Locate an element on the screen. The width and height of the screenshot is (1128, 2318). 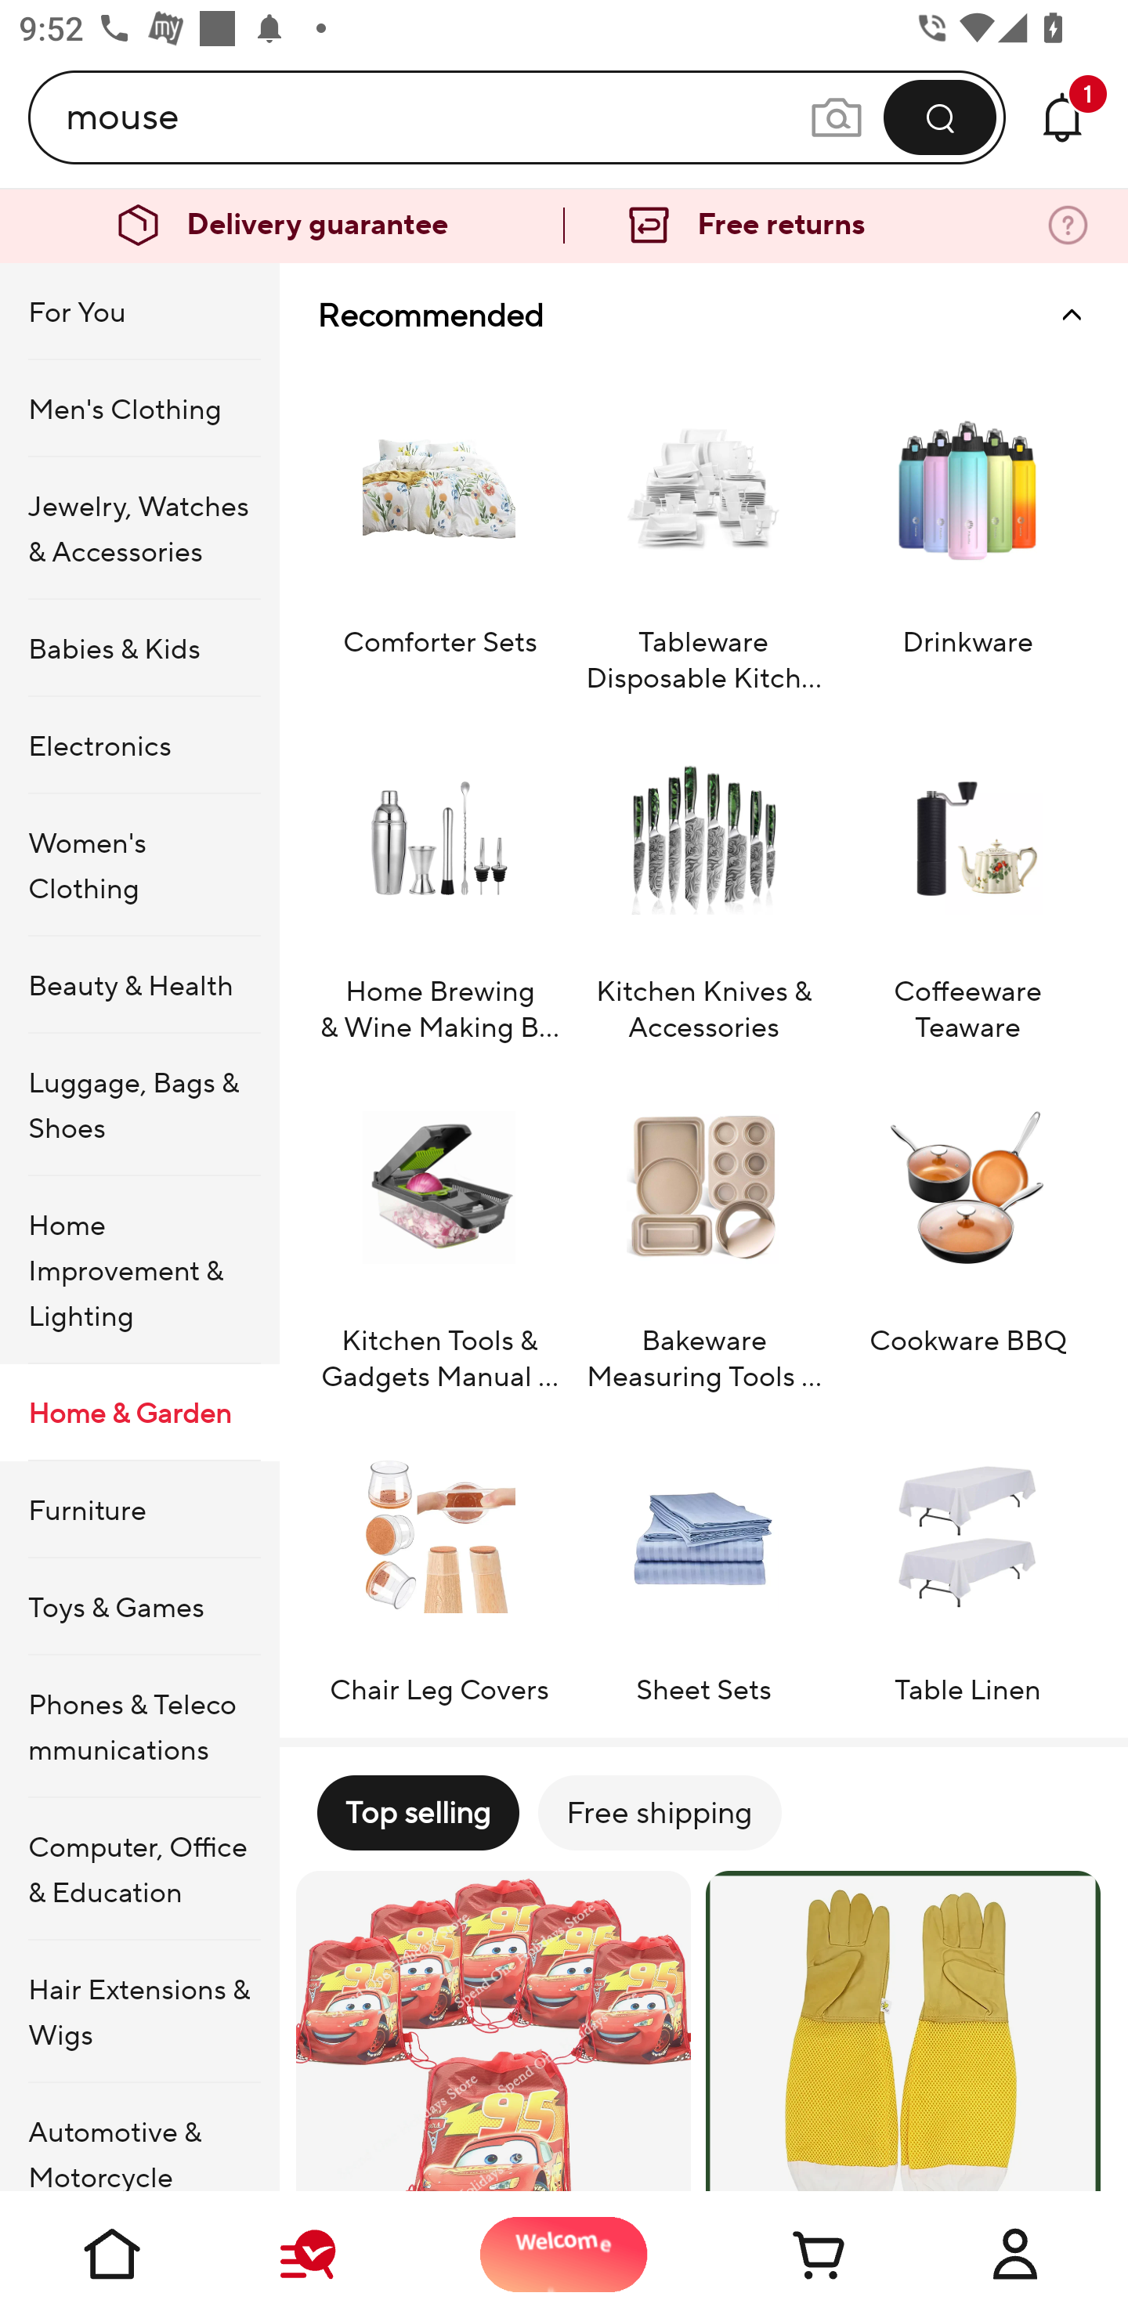
Sheet Sets is located at coordinates (703, 1562).